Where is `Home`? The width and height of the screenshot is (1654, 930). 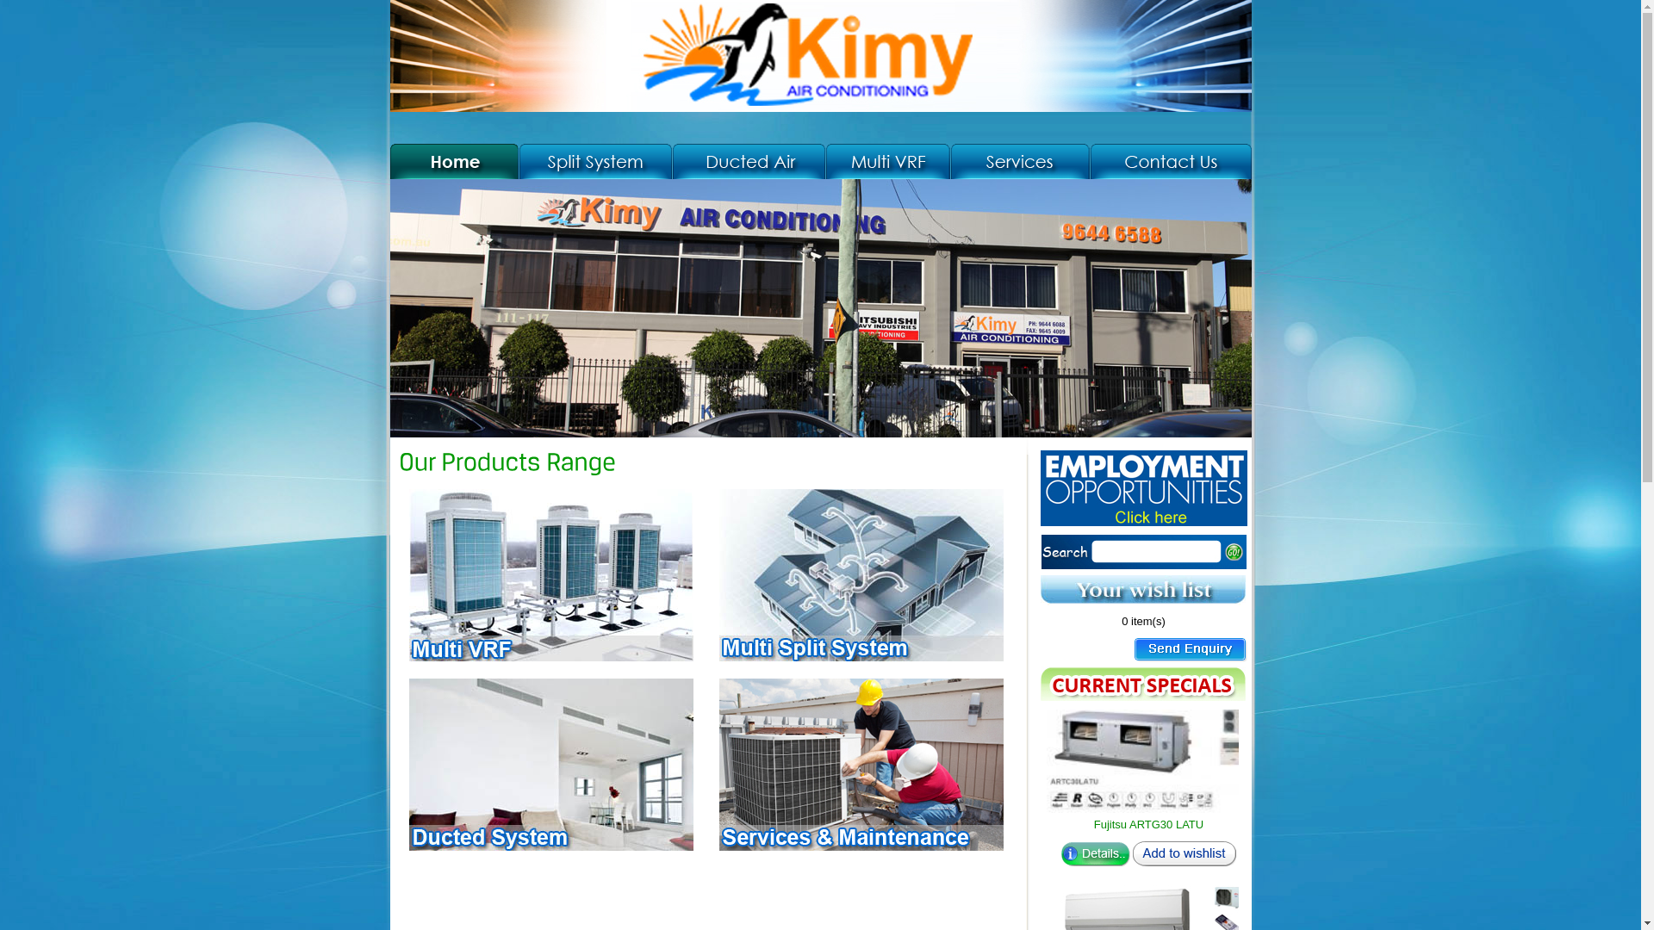 Home is located at coordinates (453, 158).